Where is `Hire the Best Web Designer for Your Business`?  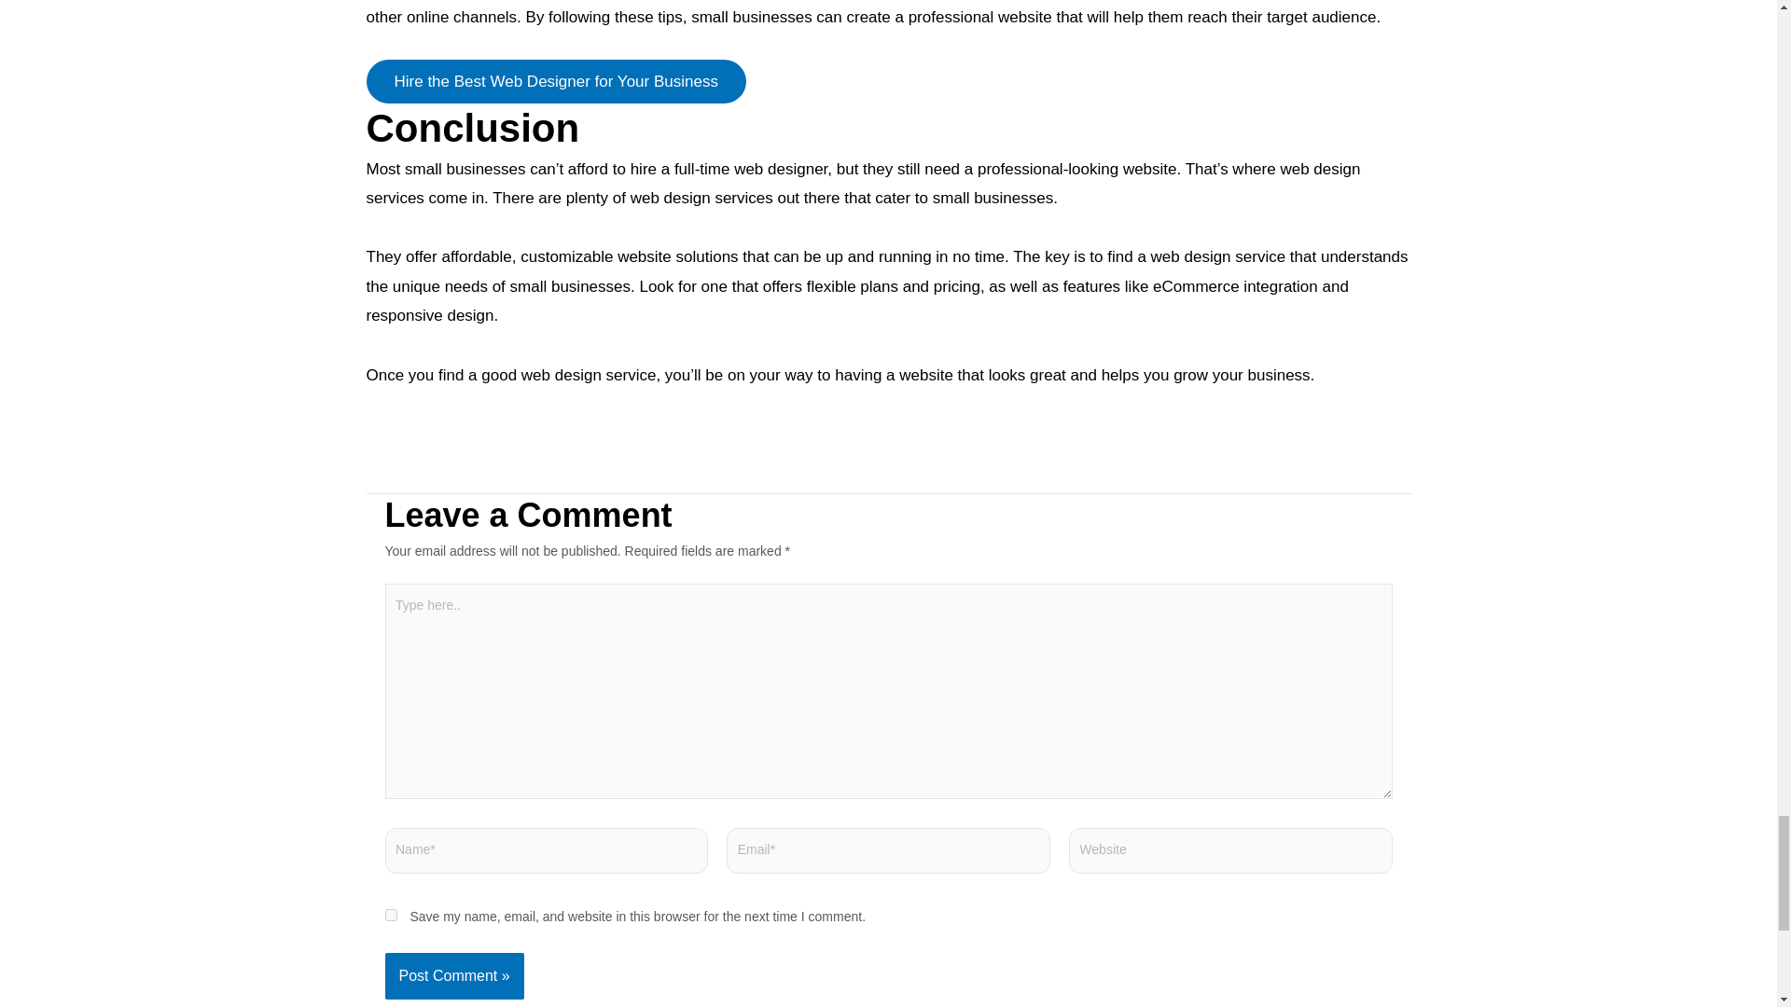
Hire the Best Web Designer for Your Business is located at coordinates (554, 81).